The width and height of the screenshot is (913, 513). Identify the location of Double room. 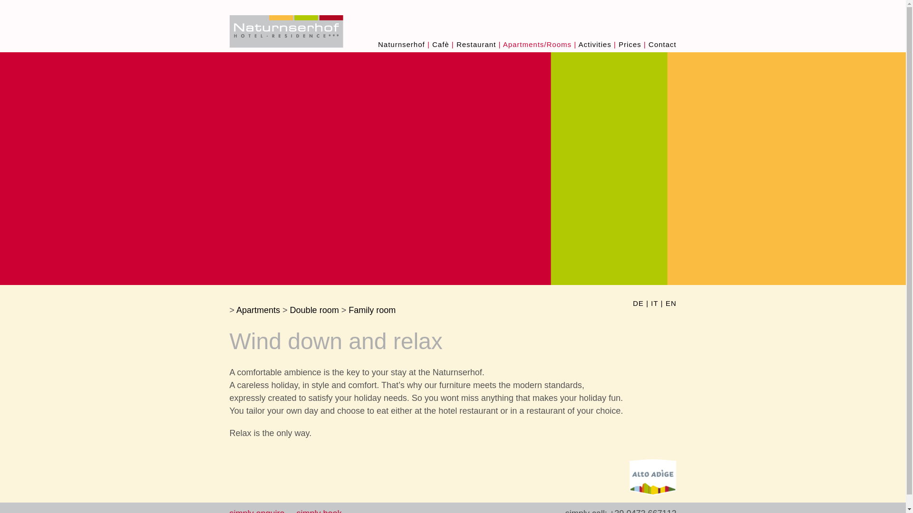
(314, 310).